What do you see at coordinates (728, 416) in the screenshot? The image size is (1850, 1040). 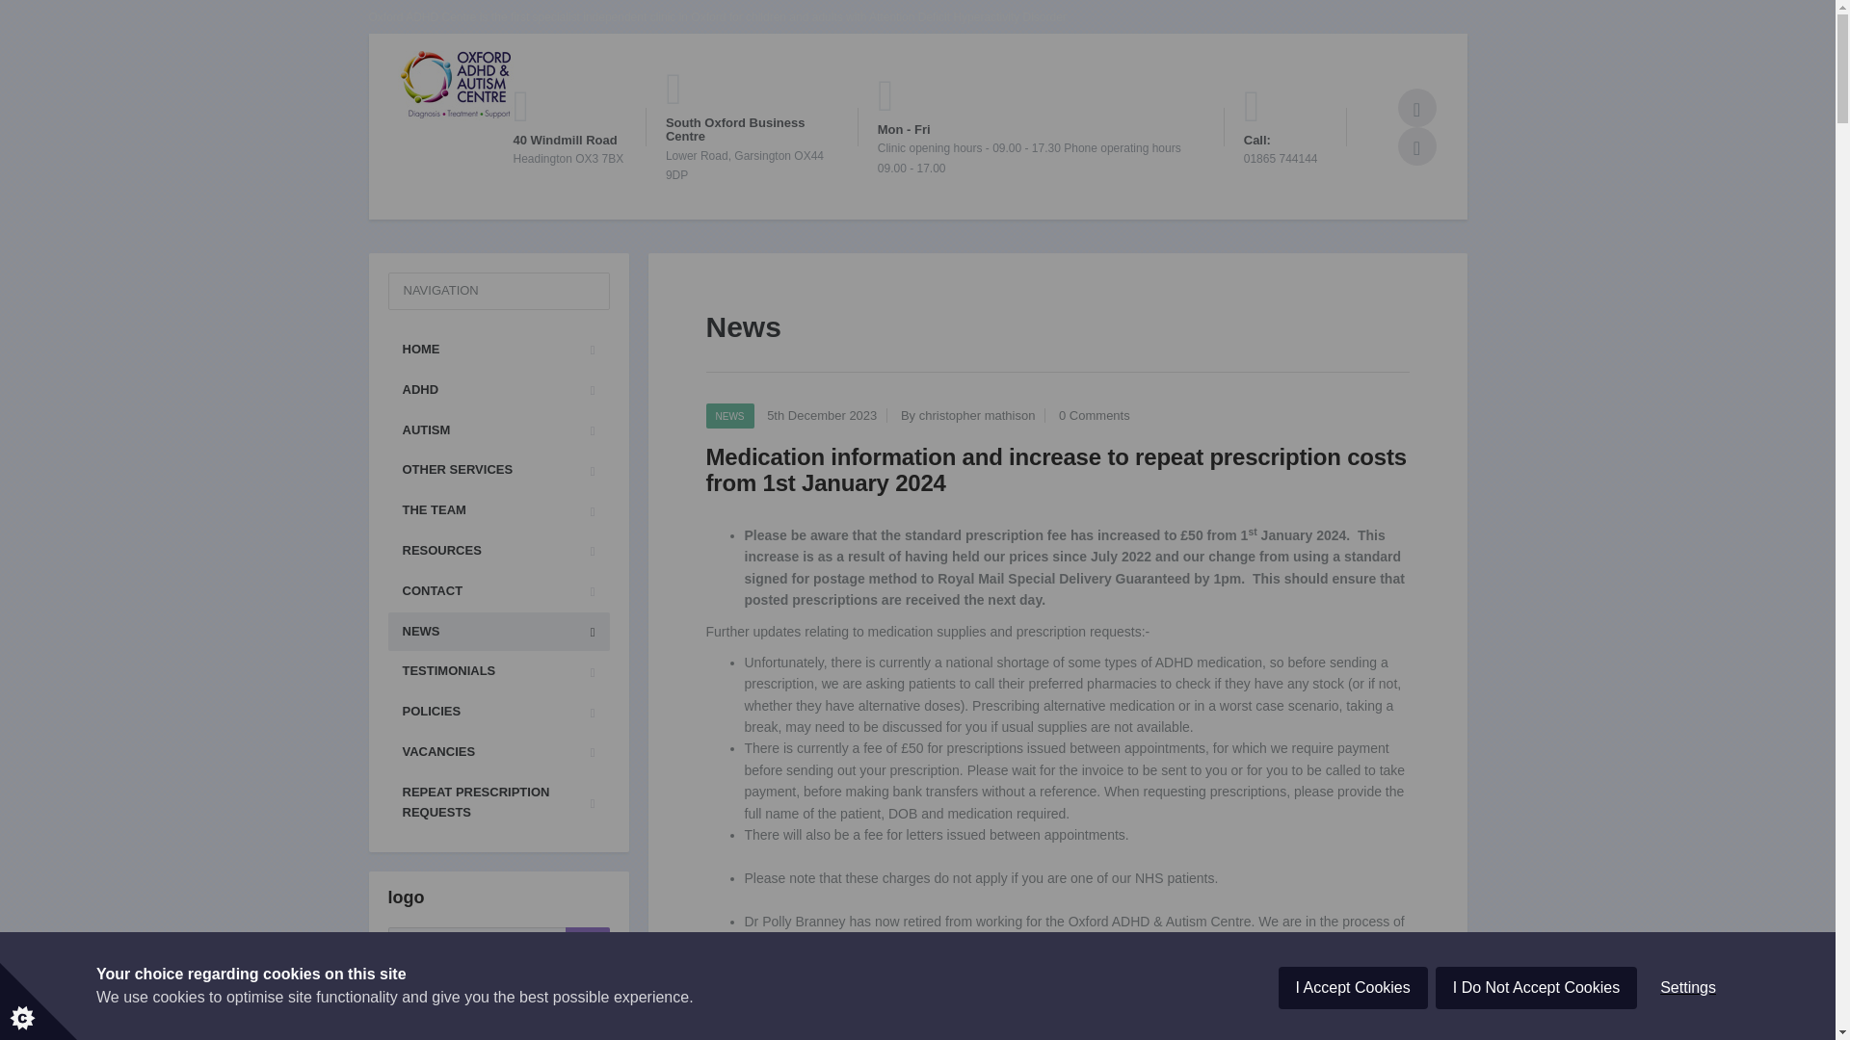 I see `NEWS` at bounding box center [728, 416].